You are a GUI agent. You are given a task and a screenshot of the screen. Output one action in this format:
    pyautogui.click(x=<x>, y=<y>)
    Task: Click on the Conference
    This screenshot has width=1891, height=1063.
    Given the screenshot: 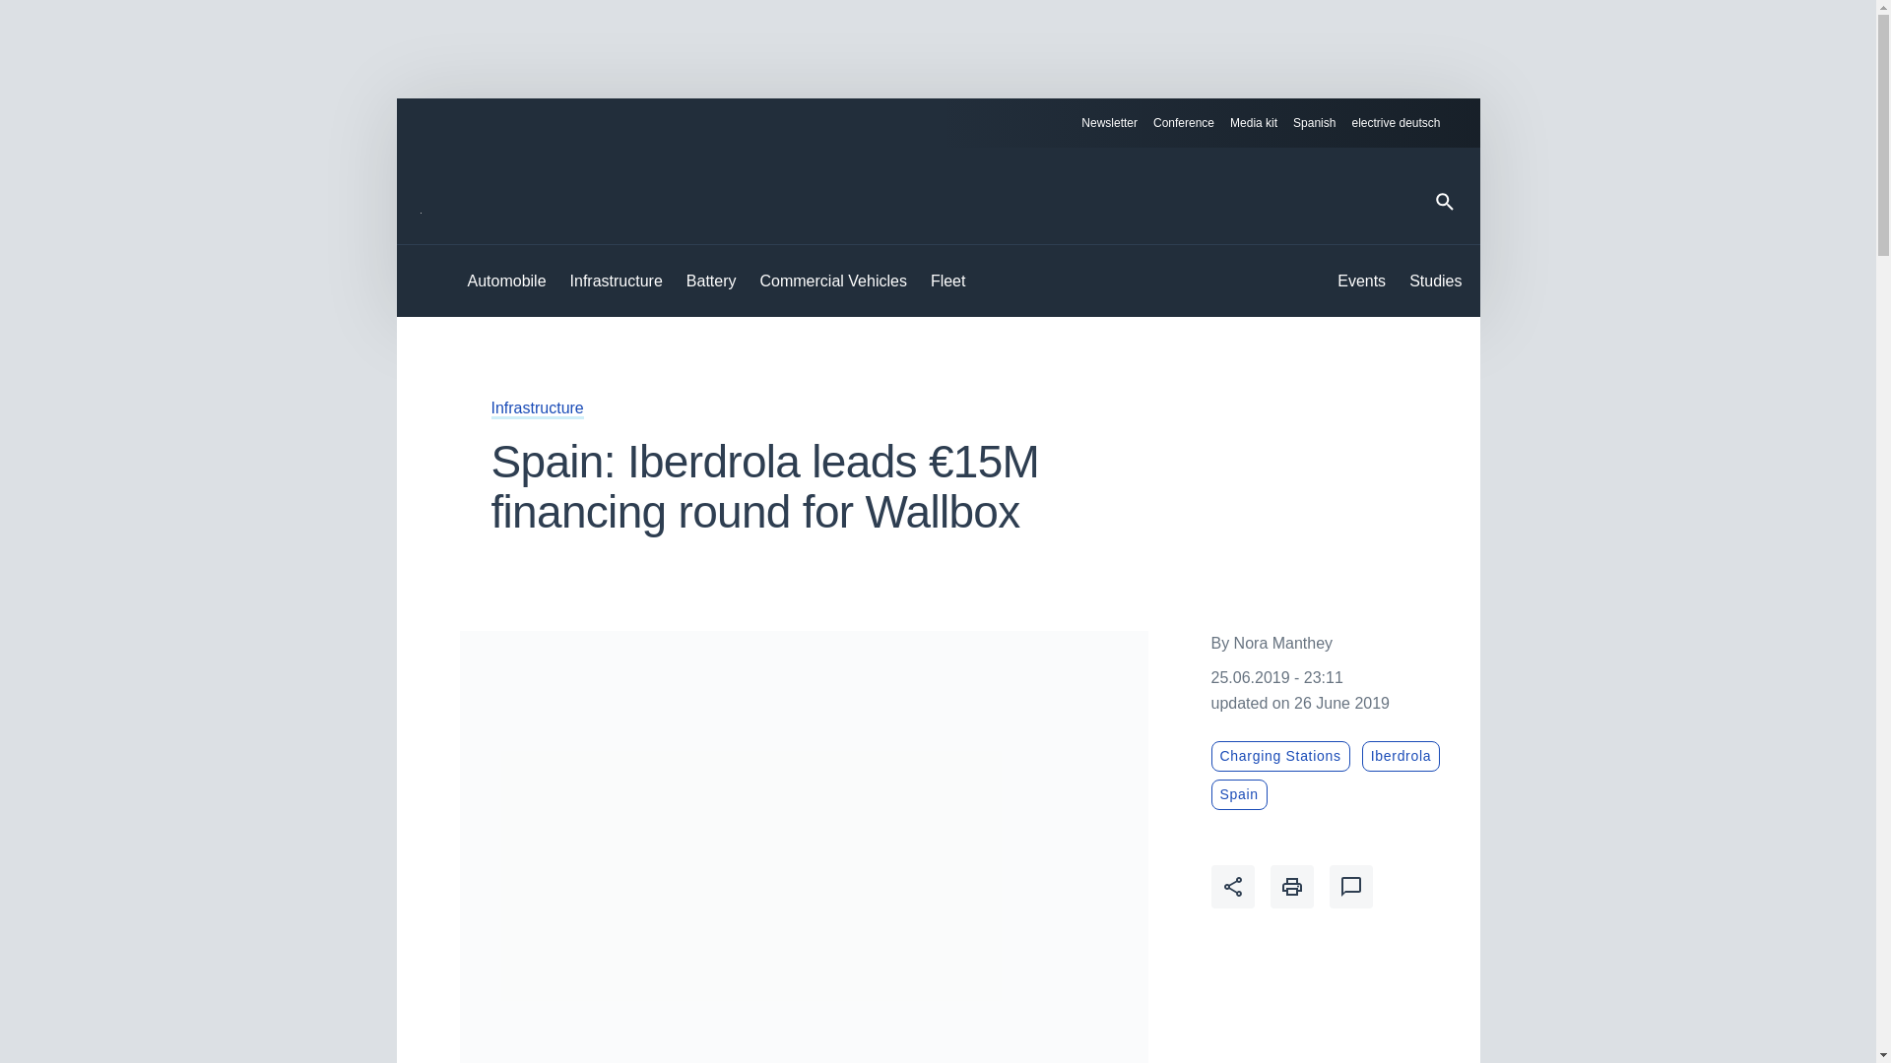 What is the action you would take?
    pyautogui.click(x=1184, y=123)
    